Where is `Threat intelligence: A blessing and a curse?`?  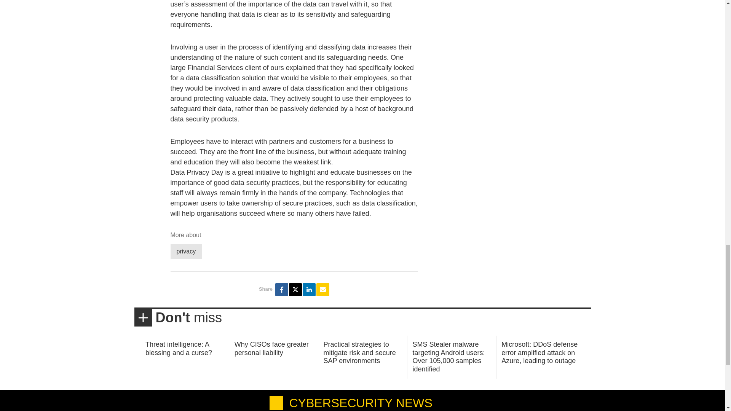
Threat intelligence: A blessing and a curse? is located at coordinates (179, 349).